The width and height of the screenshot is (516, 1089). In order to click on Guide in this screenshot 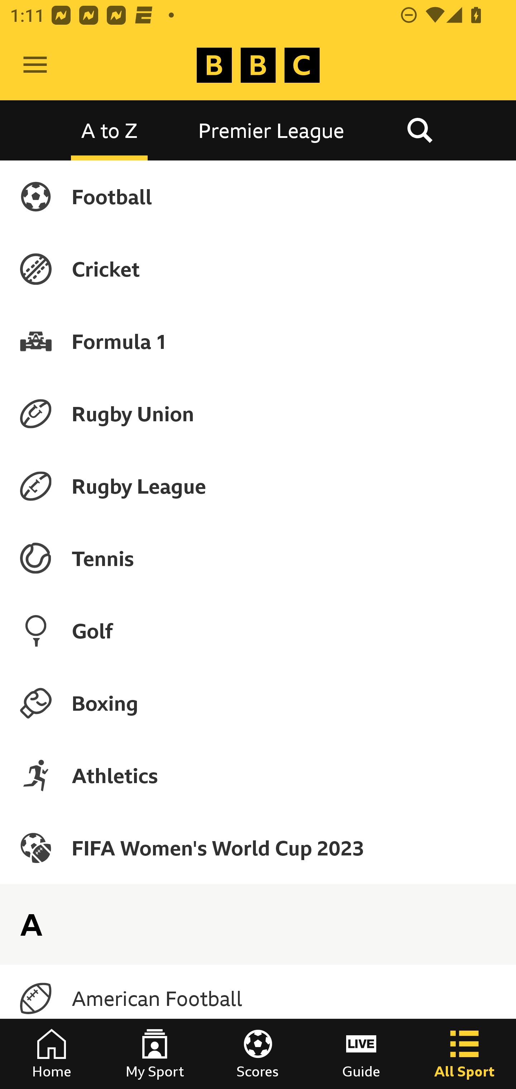, I will do `click(361, 1054)`.